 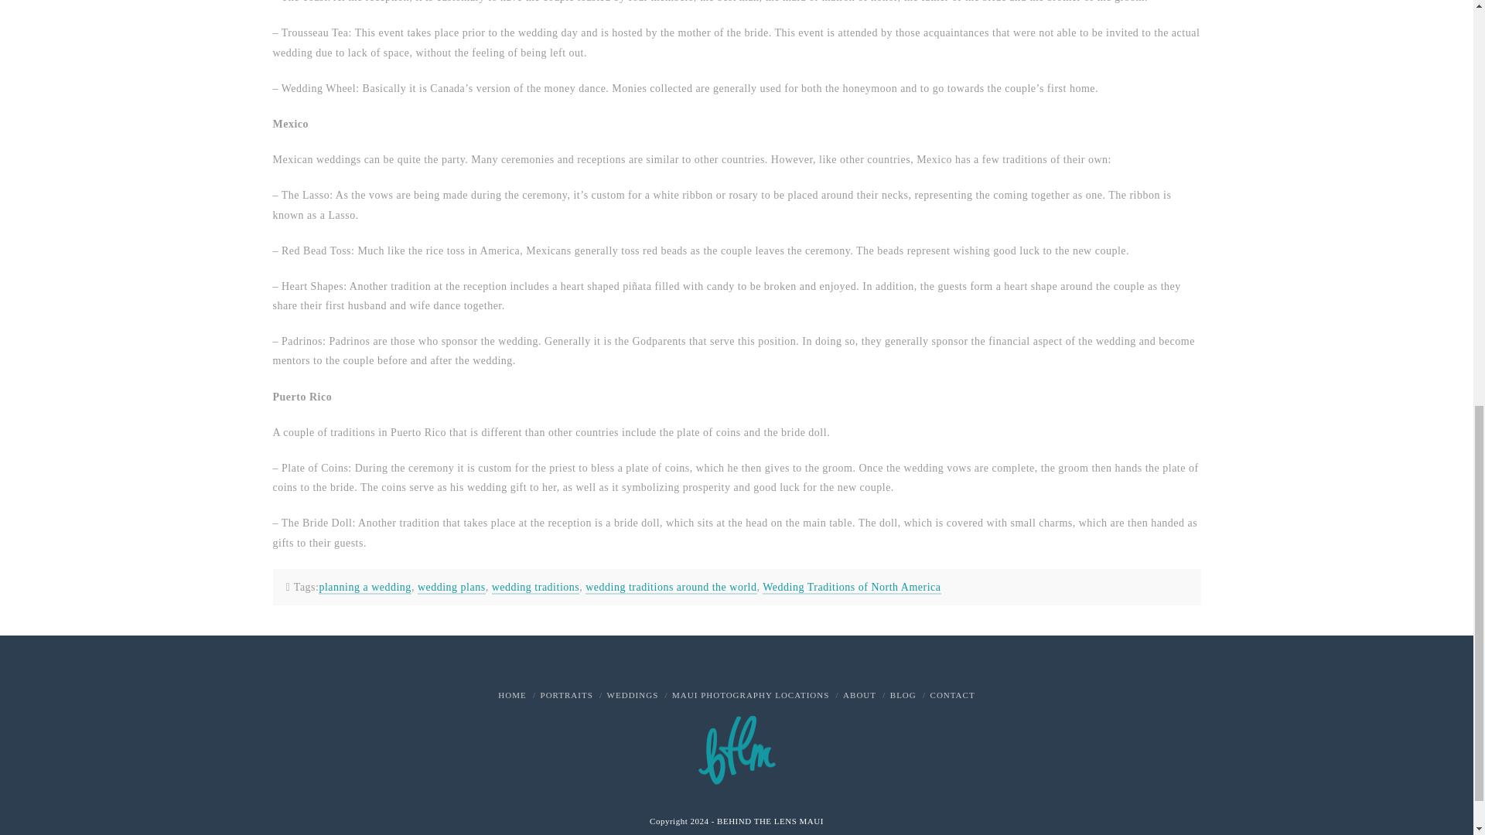 What do you see at coordinates (670, 588) in the screenshot?
I see `wedding traditions around the world` at bounding box center [670, 588].